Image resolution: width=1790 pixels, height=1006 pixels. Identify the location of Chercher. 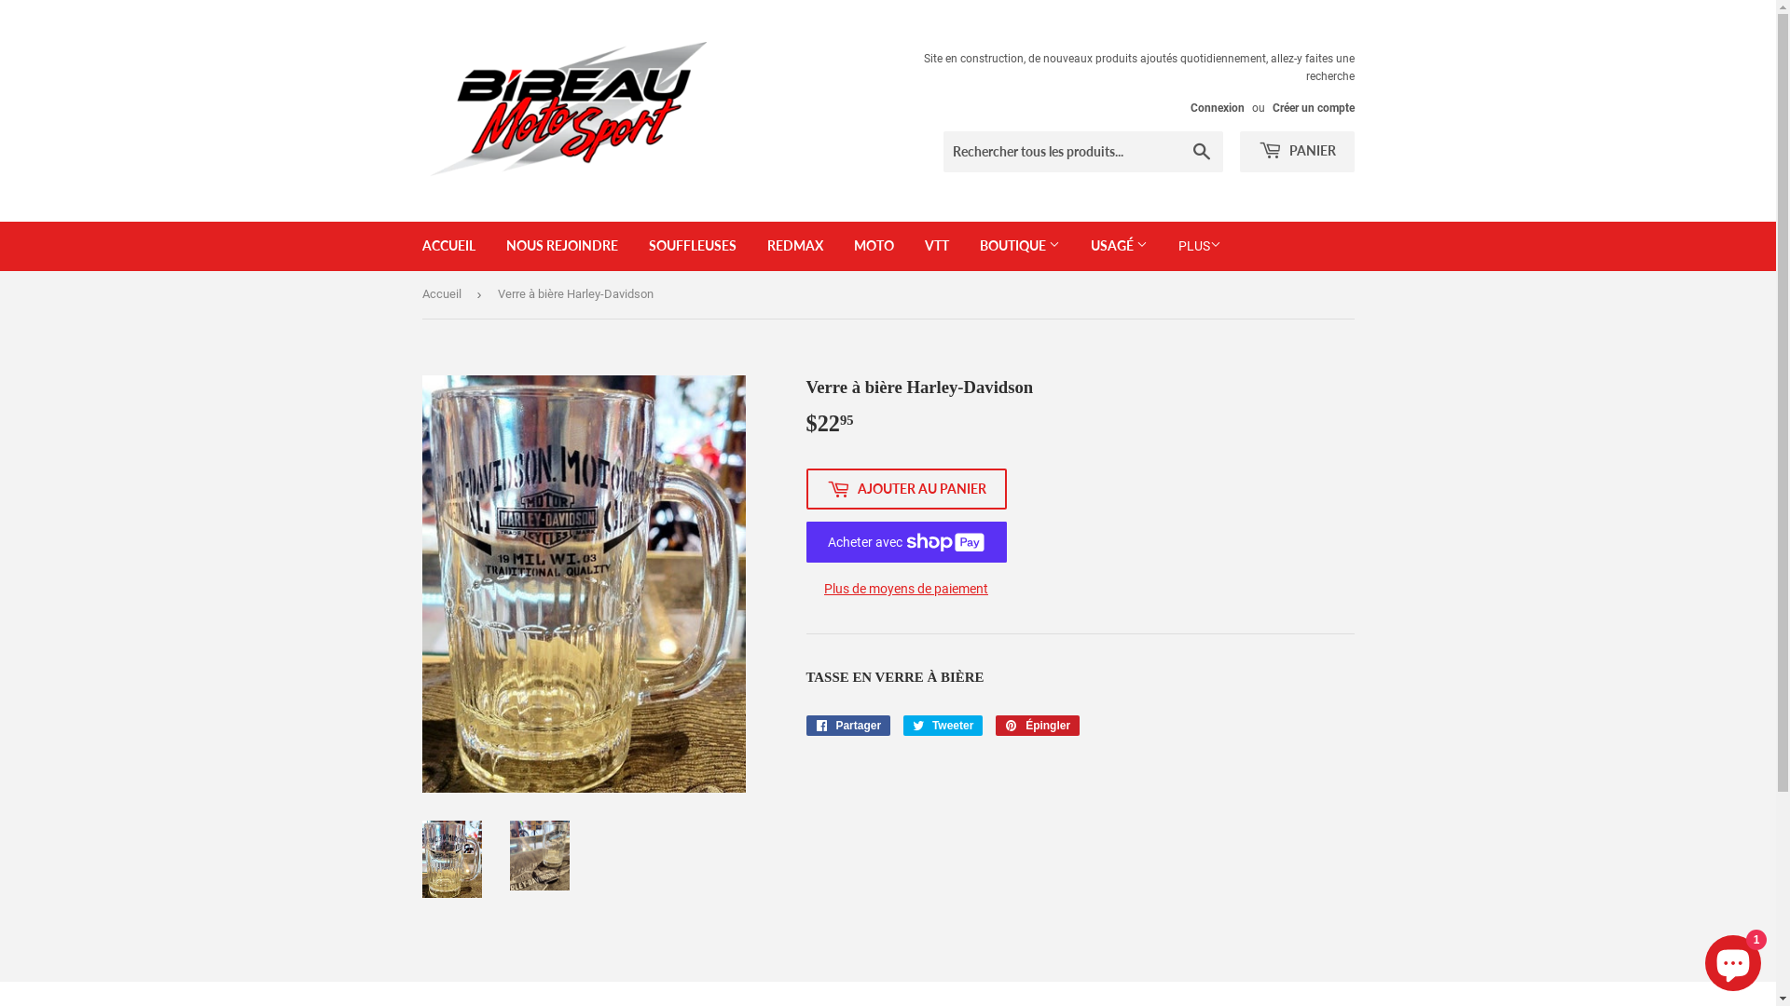
(1201, 153).